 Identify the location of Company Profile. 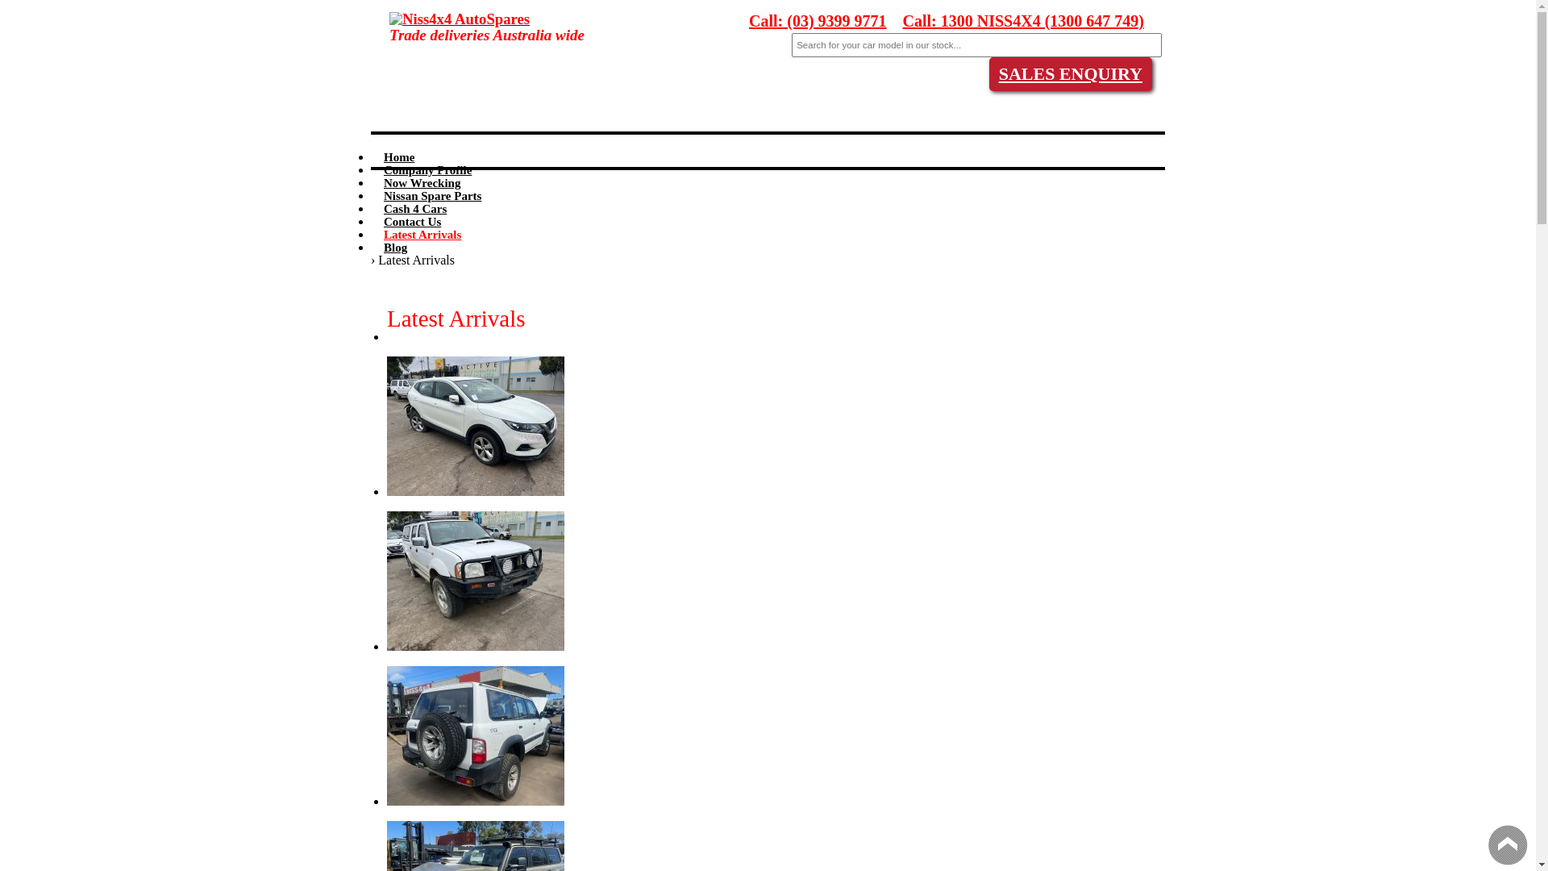
(422, 170).